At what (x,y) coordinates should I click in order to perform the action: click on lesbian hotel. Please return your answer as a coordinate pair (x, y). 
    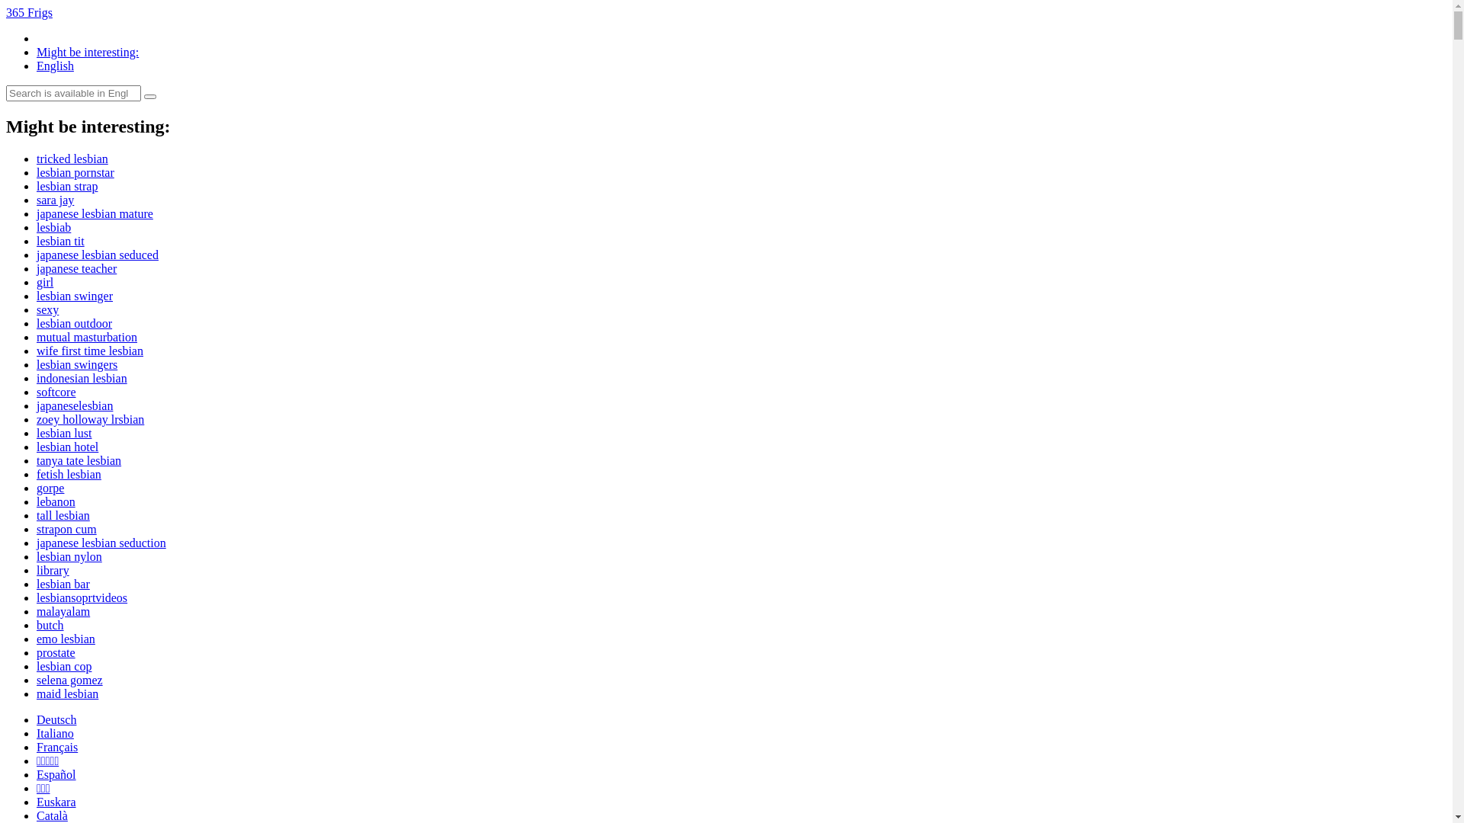
    Looking at the image, I should click on (67, 447).